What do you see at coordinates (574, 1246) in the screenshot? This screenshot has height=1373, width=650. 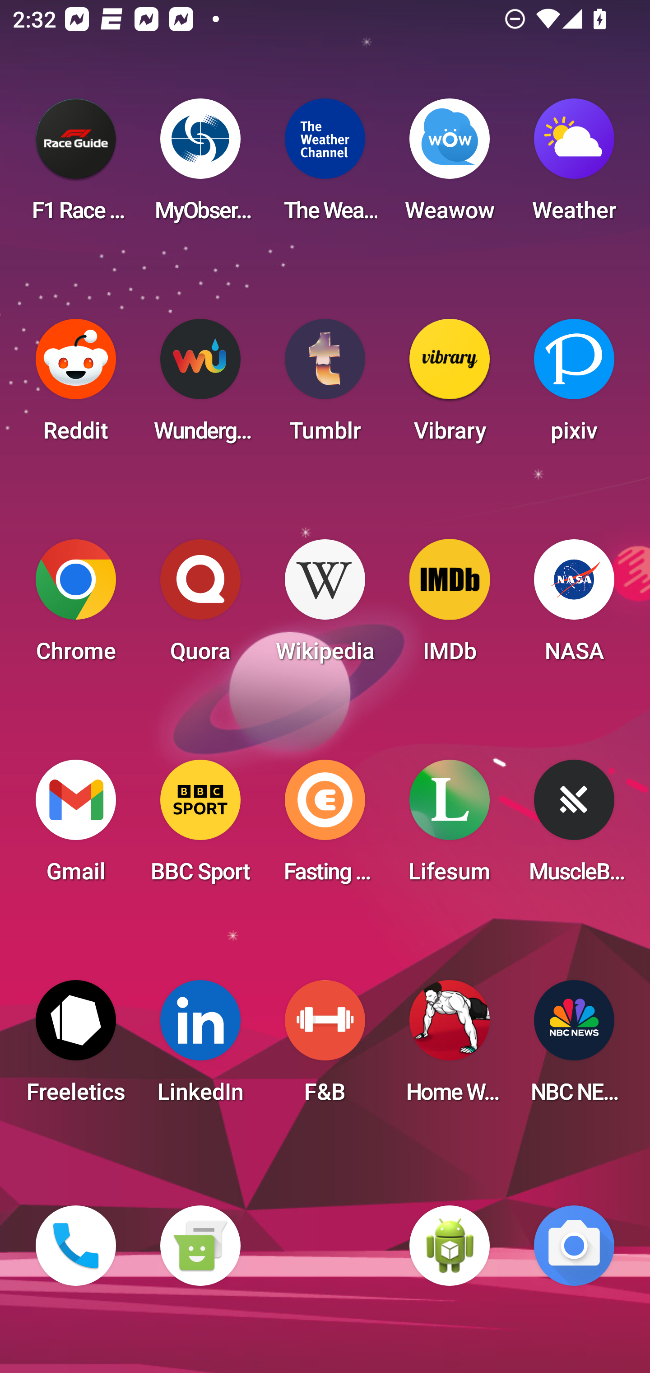 I see `Camera` at bounding box center [574, 1246].